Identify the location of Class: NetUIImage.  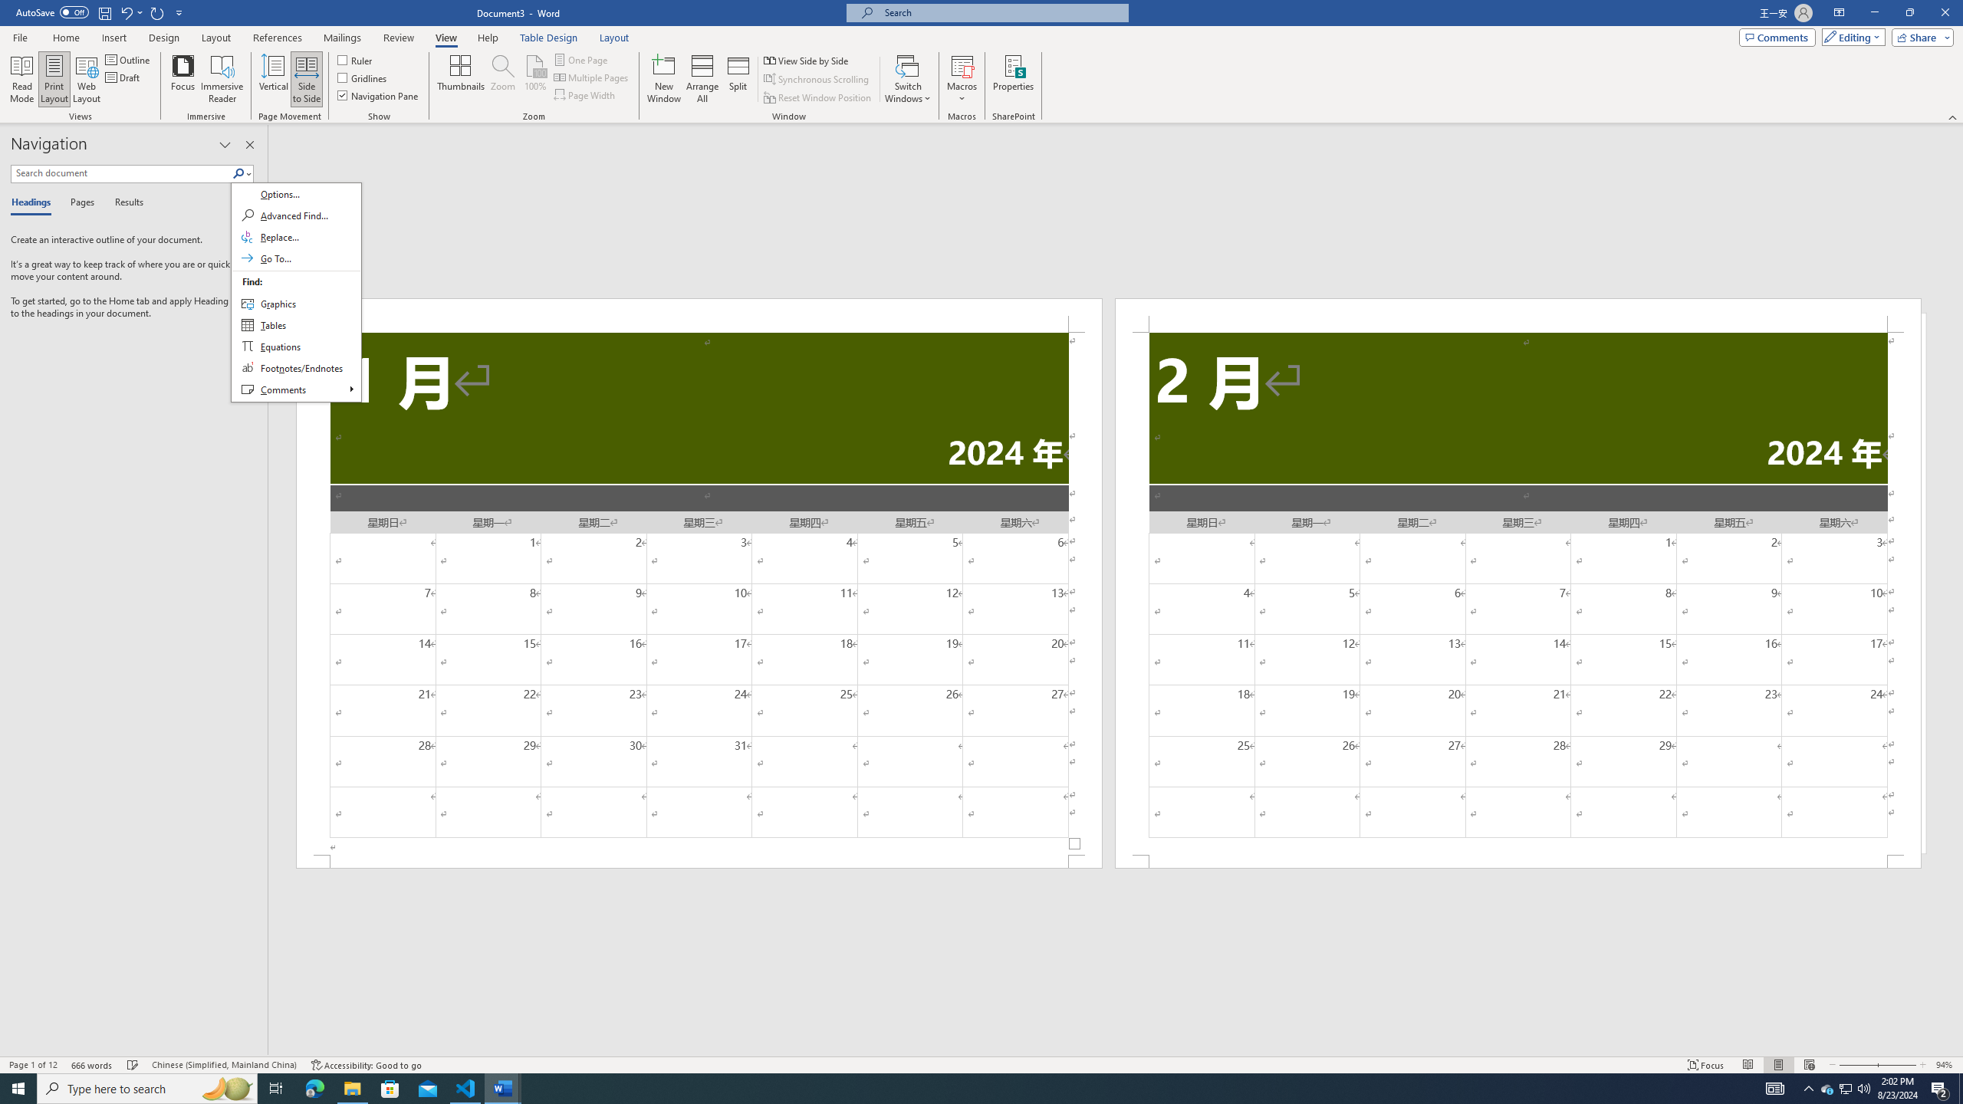
(239, 173).